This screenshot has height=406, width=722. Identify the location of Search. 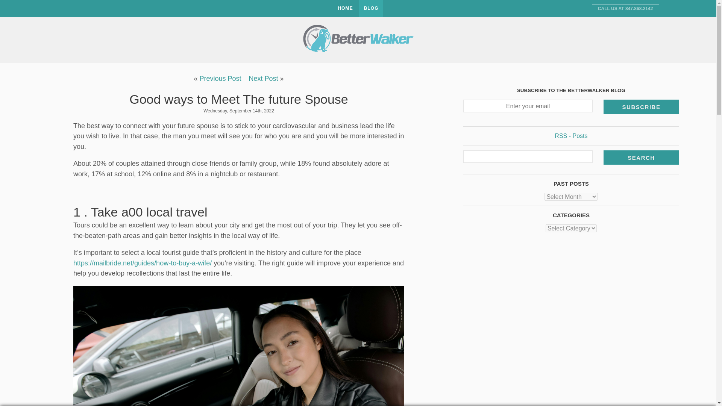
(642, 157).